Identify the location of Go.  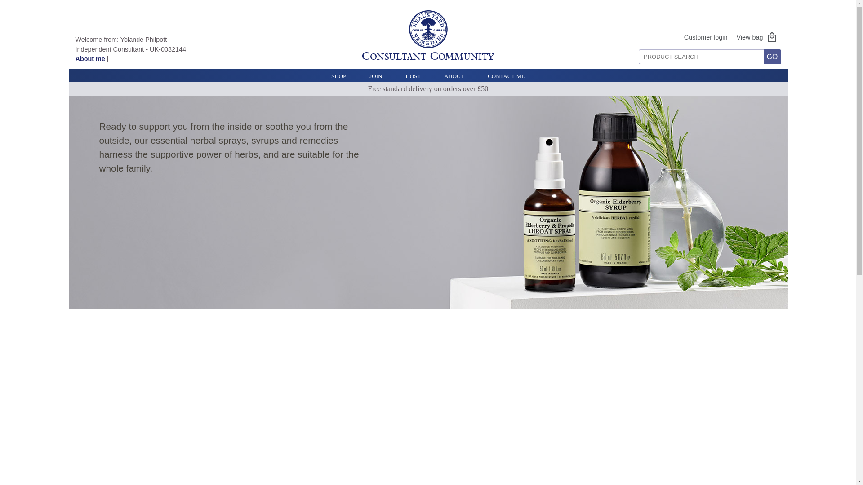
(772, 57).